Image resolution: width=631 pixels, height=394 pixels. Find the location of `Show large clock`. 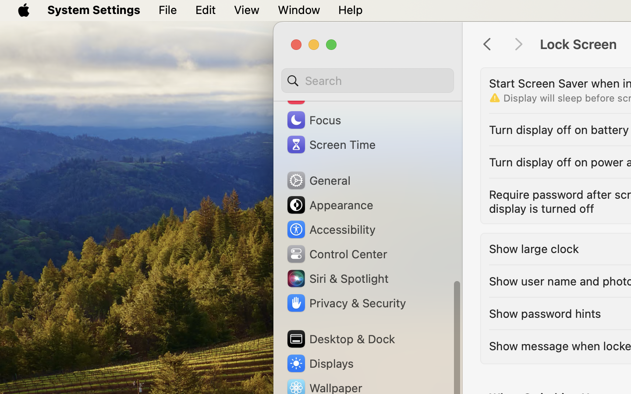

Show large clock is located at coordinates (534, 249).